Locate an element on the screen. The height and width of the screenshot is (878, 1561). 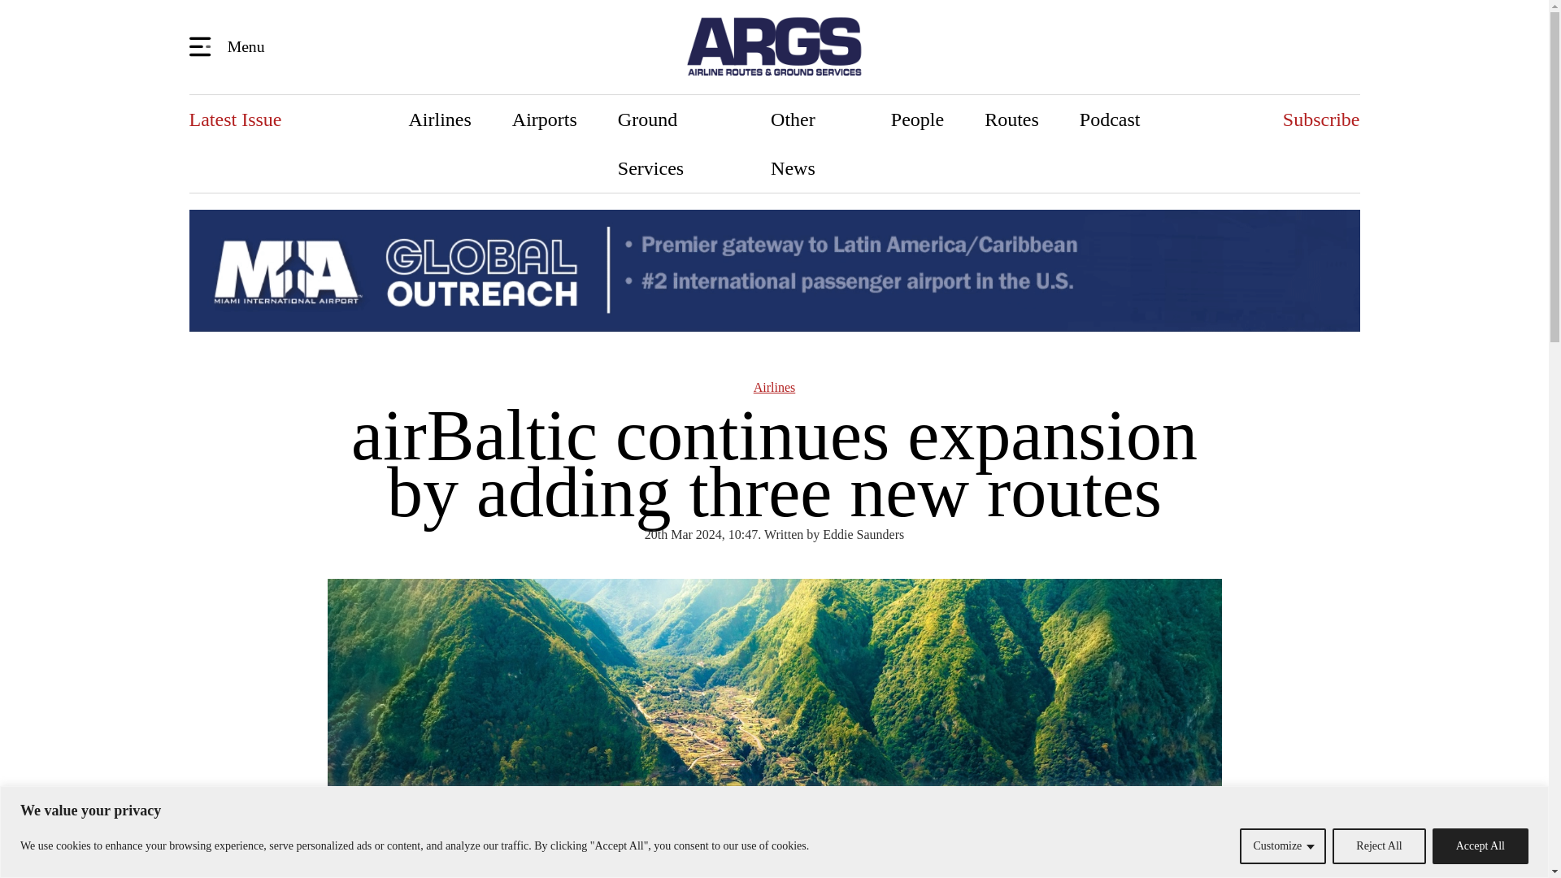
Airlines is located at coordinates (440, 119).